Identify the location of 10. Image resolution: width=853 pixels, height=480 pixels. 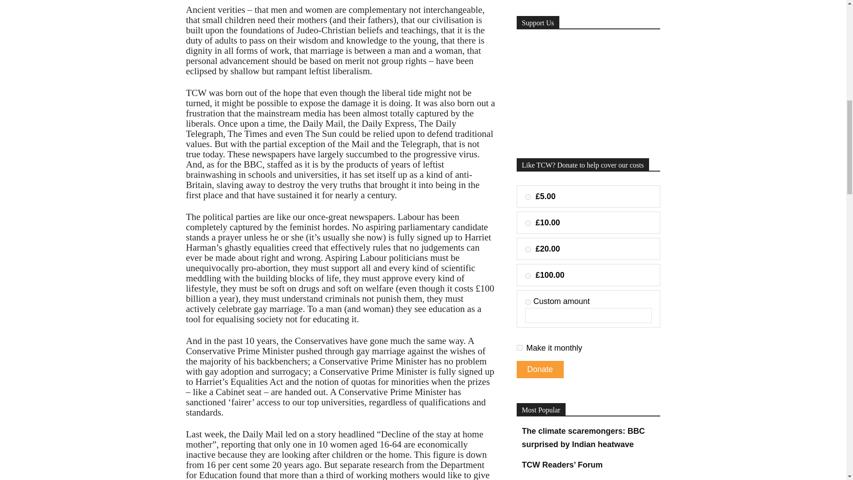
(528, 223).